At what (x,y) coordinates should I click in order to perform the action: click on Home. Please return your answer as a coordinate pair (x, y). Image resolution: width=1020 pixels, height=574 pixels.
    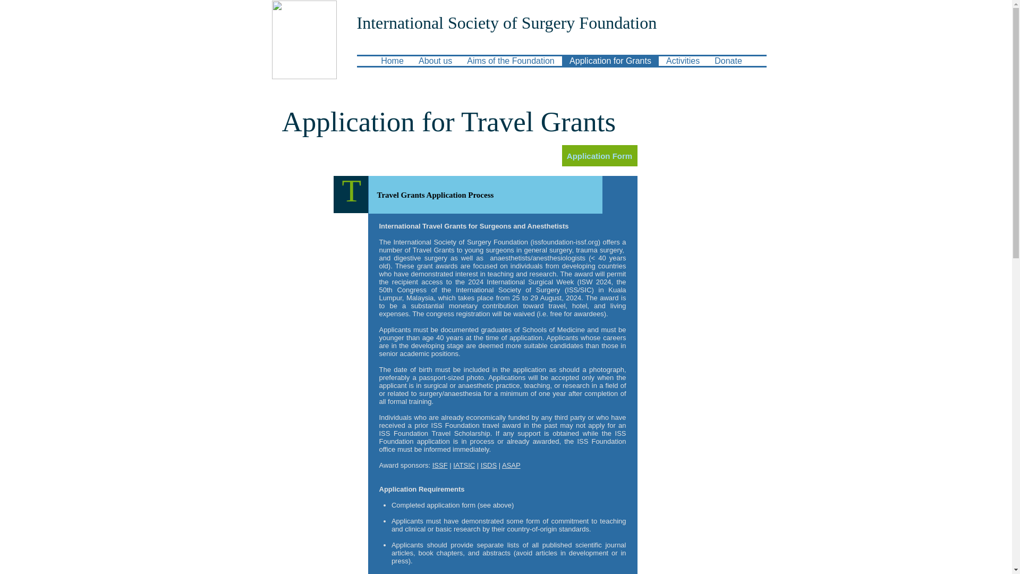
    Looking at the image, I should click on (392, 61).